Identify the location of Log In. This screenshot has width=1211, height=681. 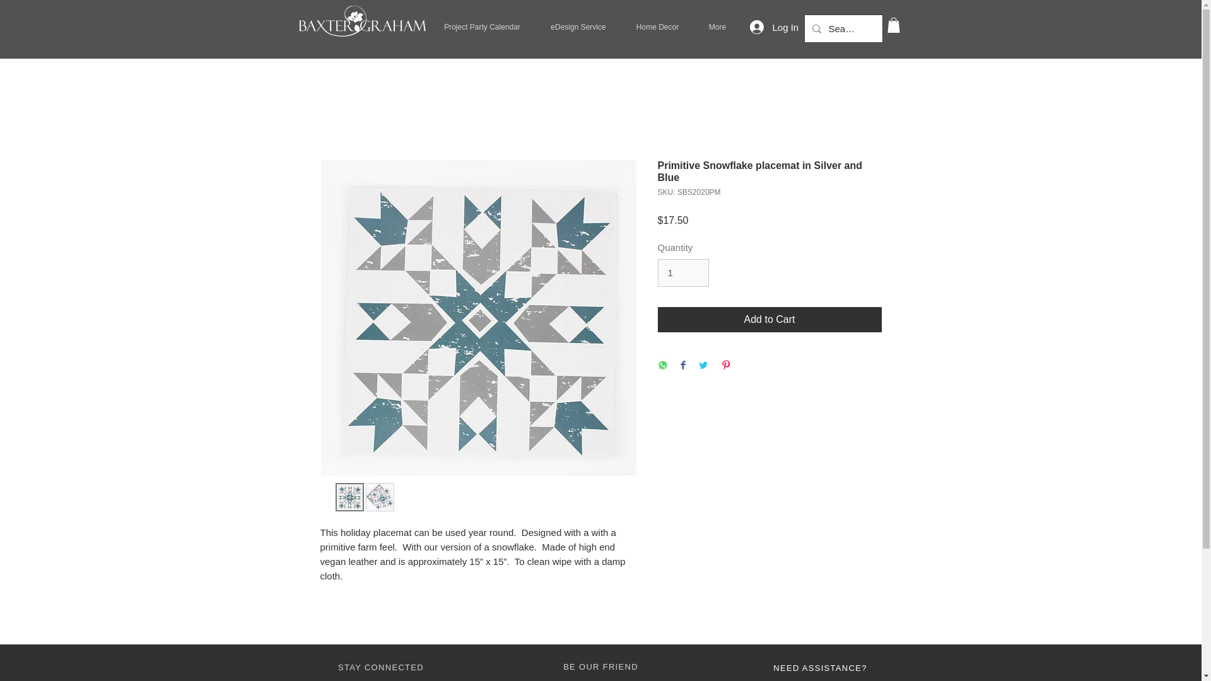
(763, 26).